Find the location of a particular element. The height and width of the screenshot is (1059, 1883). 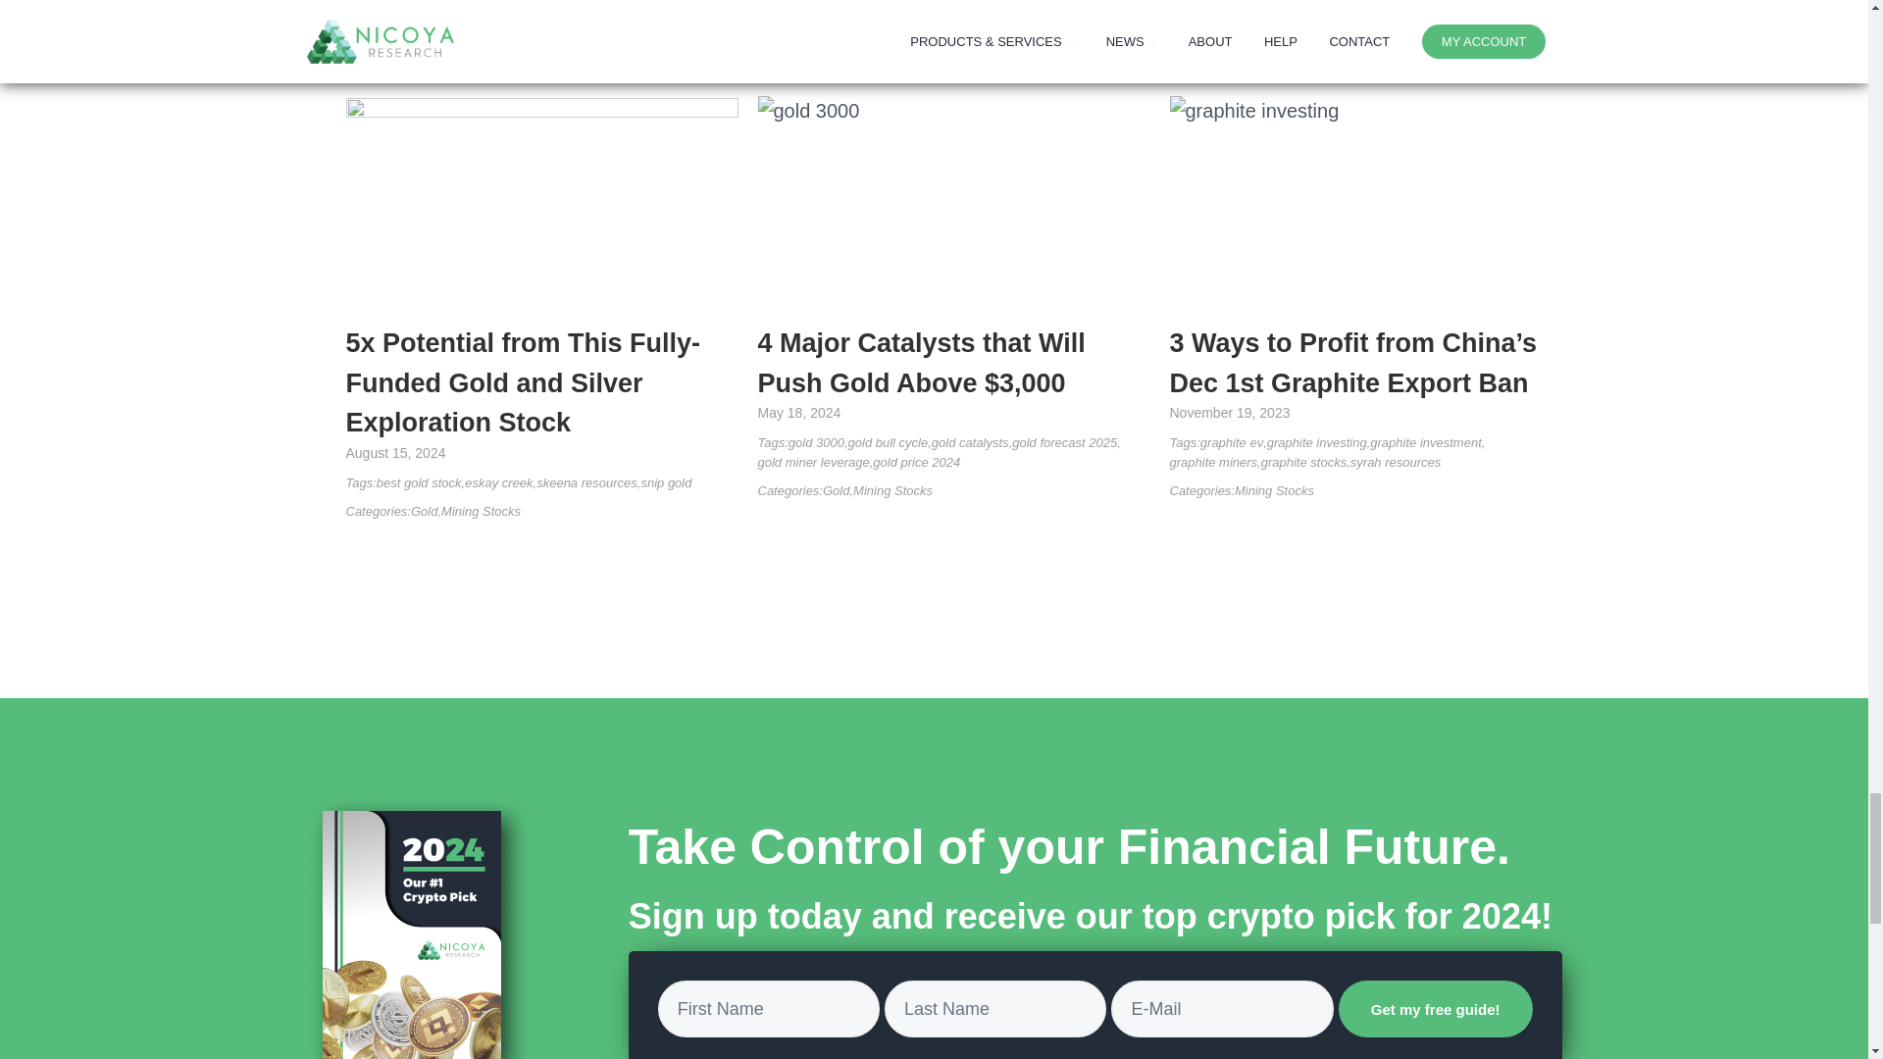

best gold stock is located at coordinates (419, 482).